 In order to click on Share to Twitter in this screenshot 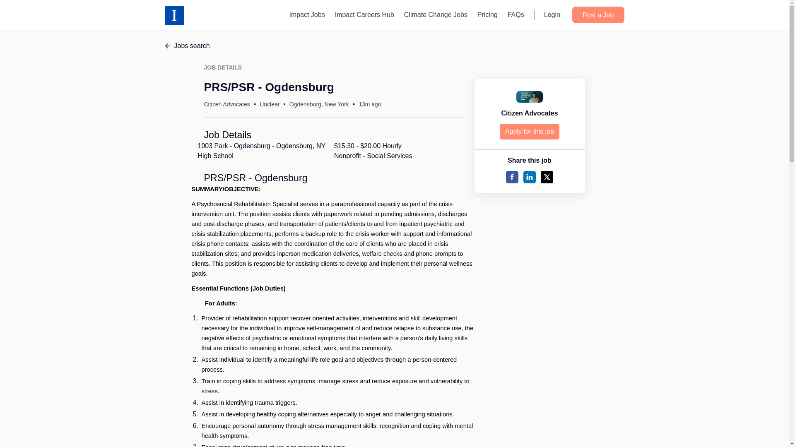, I will do `click(547, 177)`.